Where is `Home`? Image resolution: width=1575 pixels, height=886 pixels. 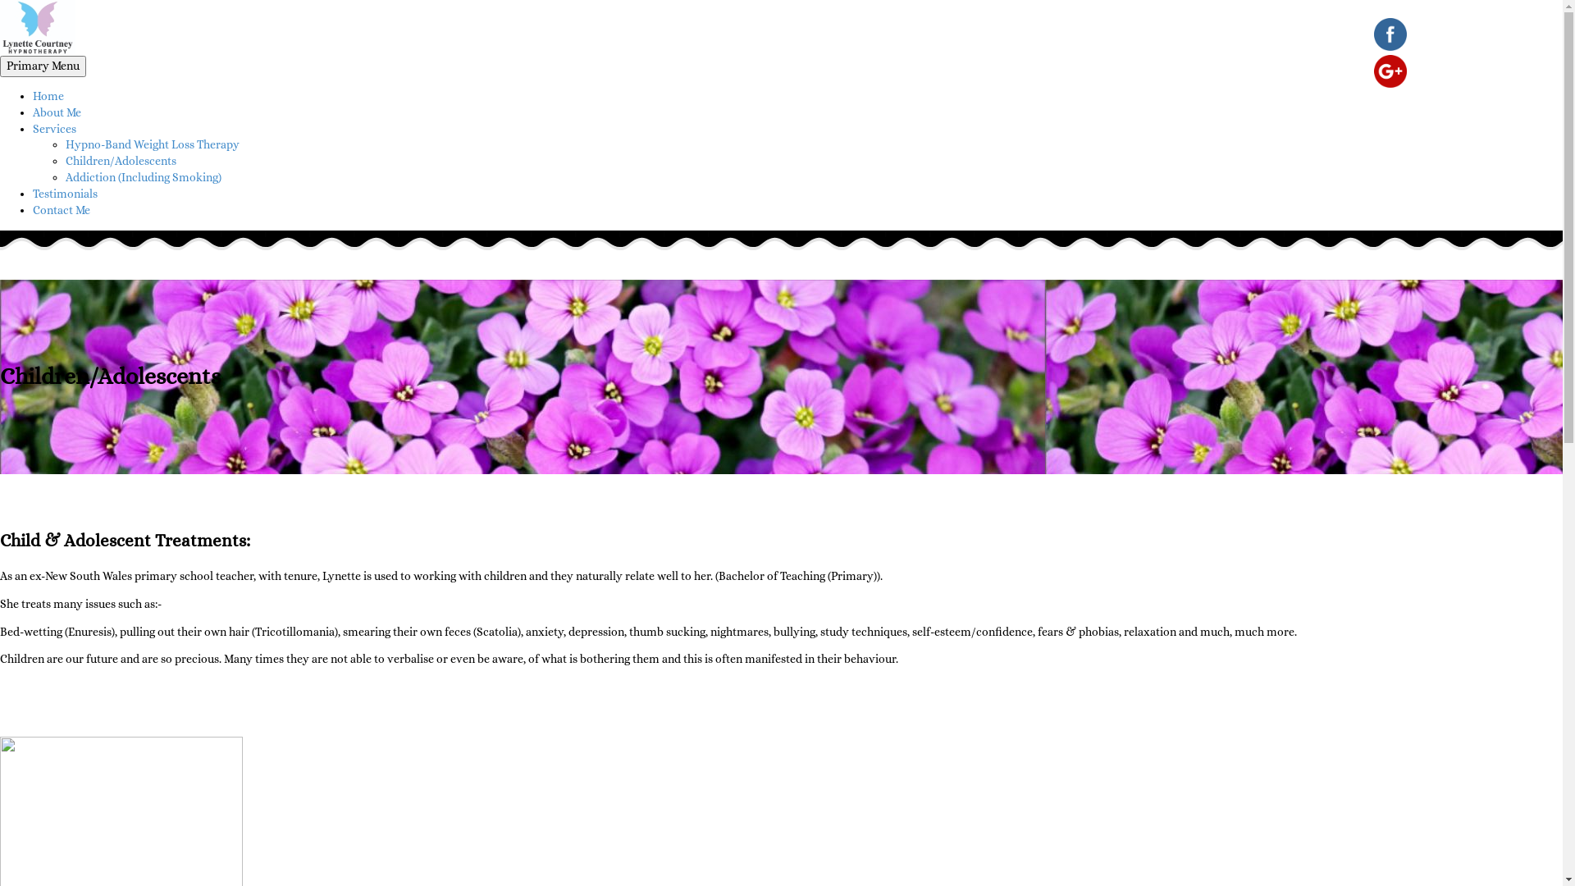
Home is located at coordinates (48, 96).